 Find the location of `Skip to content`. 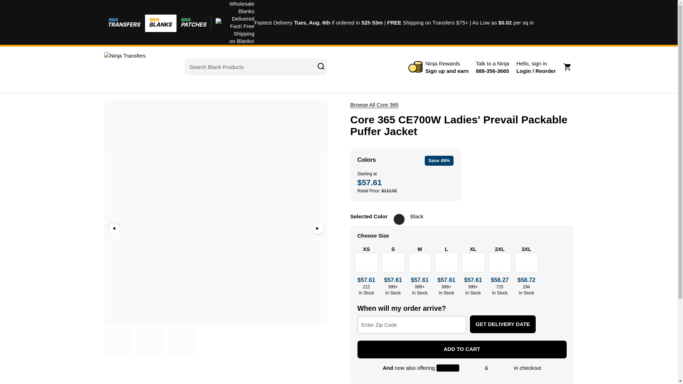

Skip to content is located at coordinates (568, 67).